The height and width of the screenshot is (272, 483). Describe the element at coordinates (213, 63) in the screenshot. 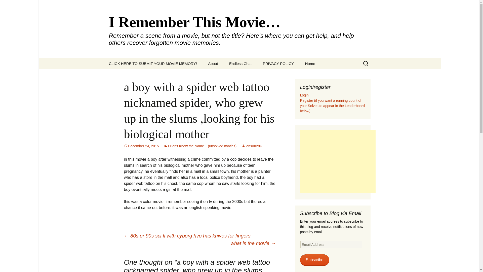

I see `About` at that location.